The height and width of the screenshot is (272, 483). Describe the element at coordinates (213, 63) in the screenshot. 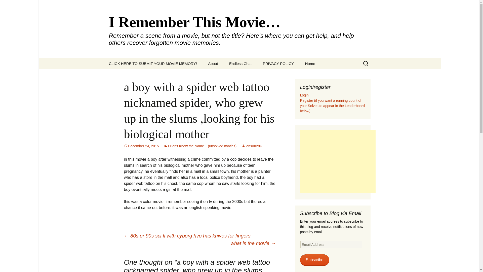

I see `About` at that location.